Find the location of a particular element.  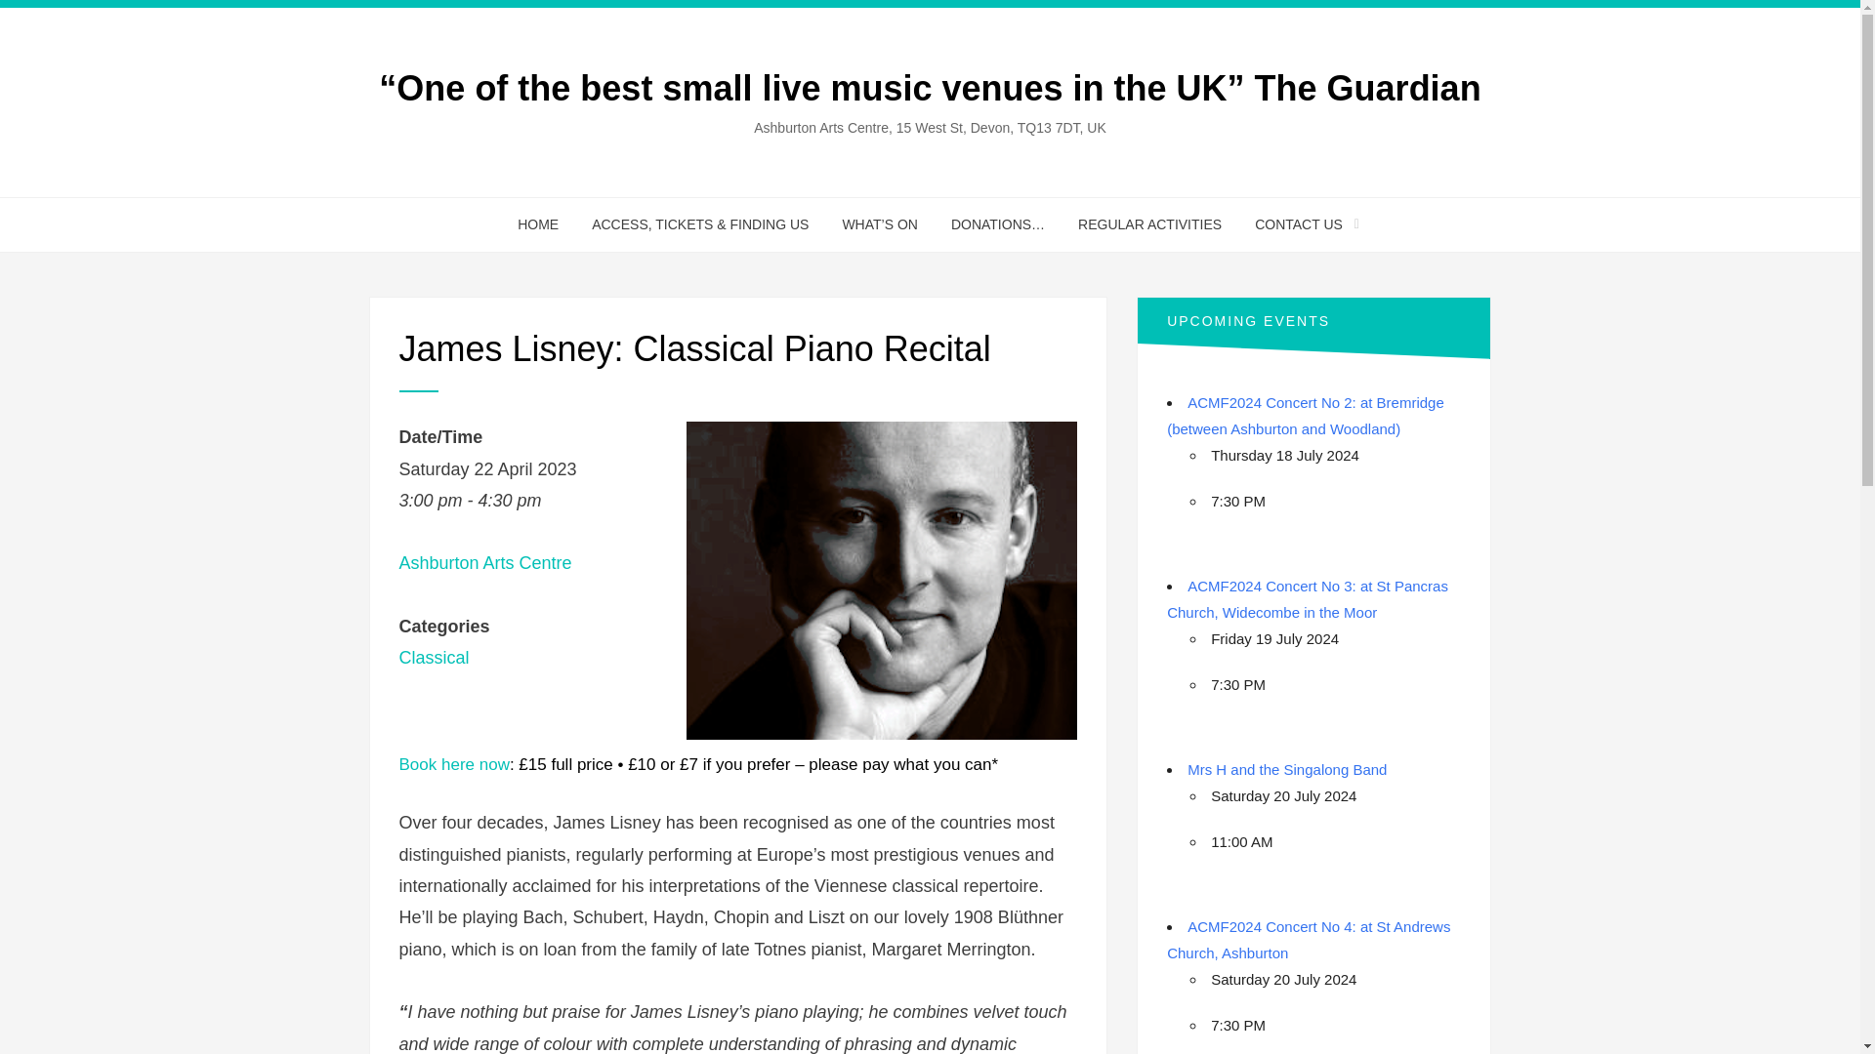

Ashburton Arts Centre is located at coordinates (484, 563).